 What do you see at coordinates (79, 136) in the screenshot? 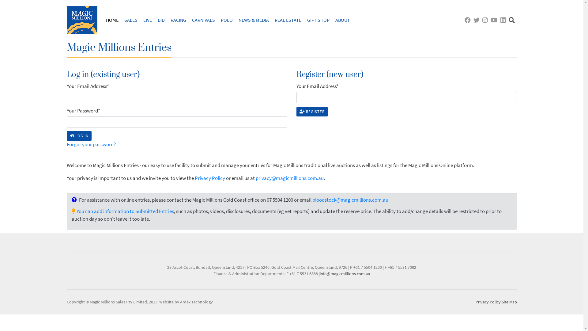
I see ` LOG IN` at bounding box center [79, 136].